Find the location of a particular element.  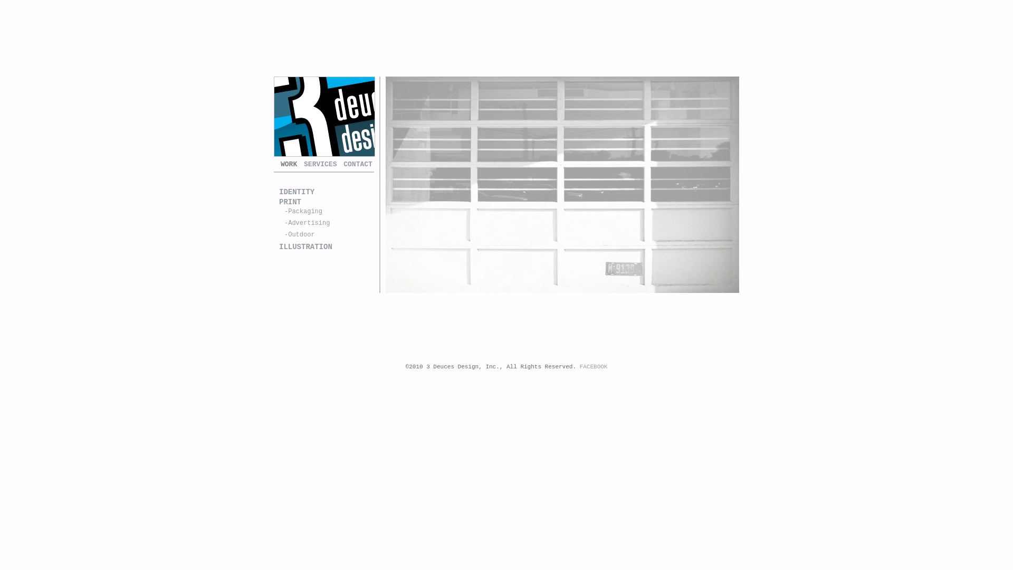

PRINT is located at coordinates (290, 202).